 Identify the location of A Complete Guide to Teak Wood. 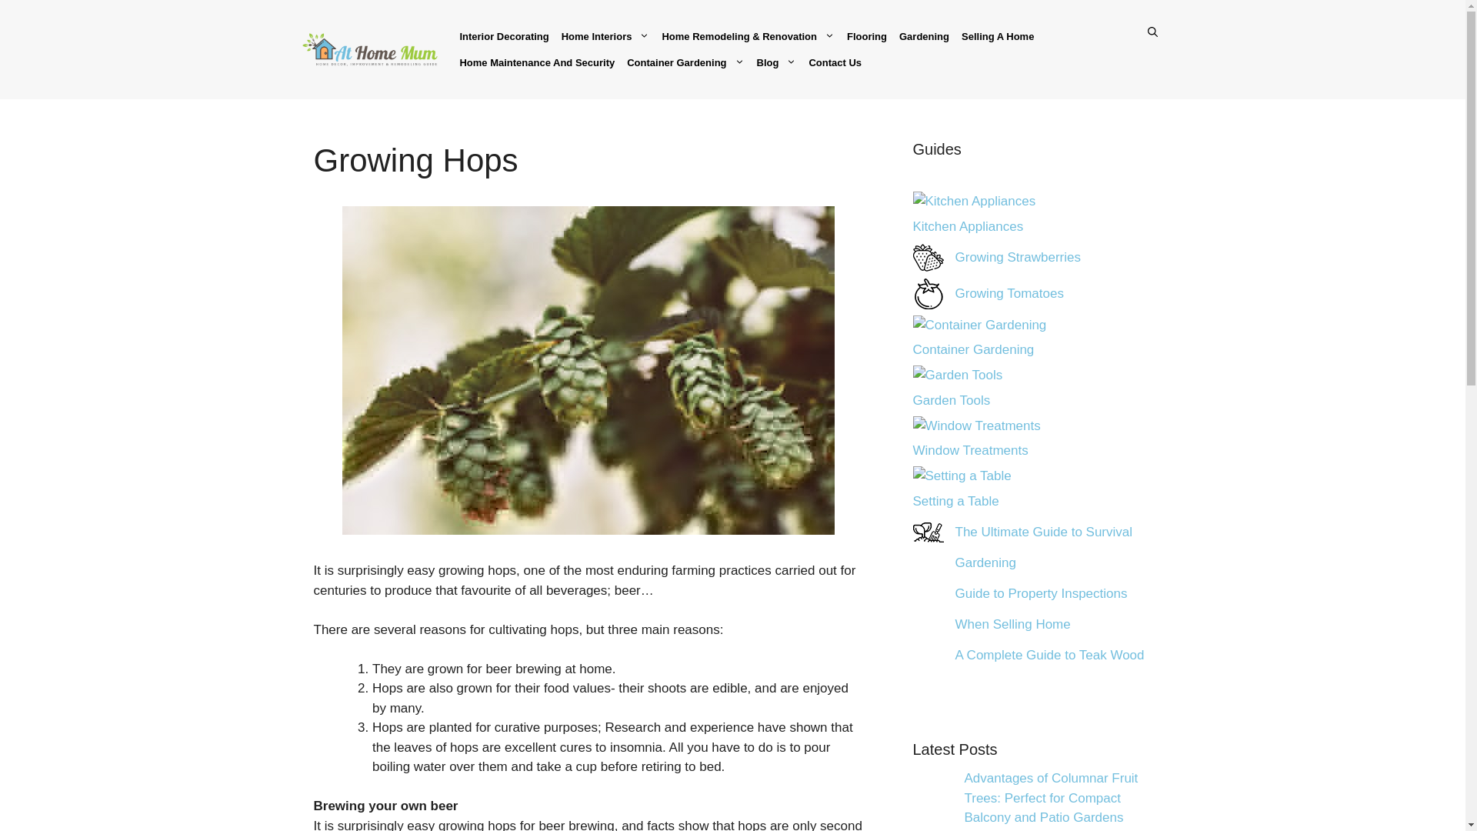
(928, 655).